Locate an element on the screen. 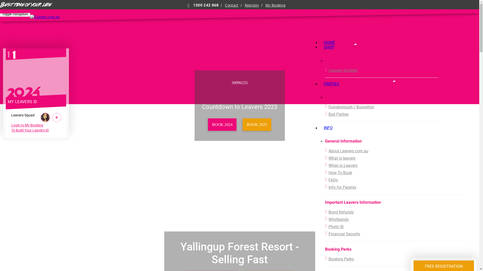 The width and height of the screenshot is (483, 271). BOOK 2024 is located at coordinates (222, 125).